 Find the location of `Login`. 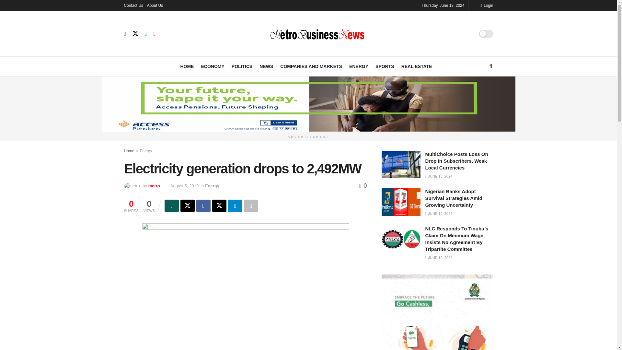

Login is located at coordinates (487, 5).